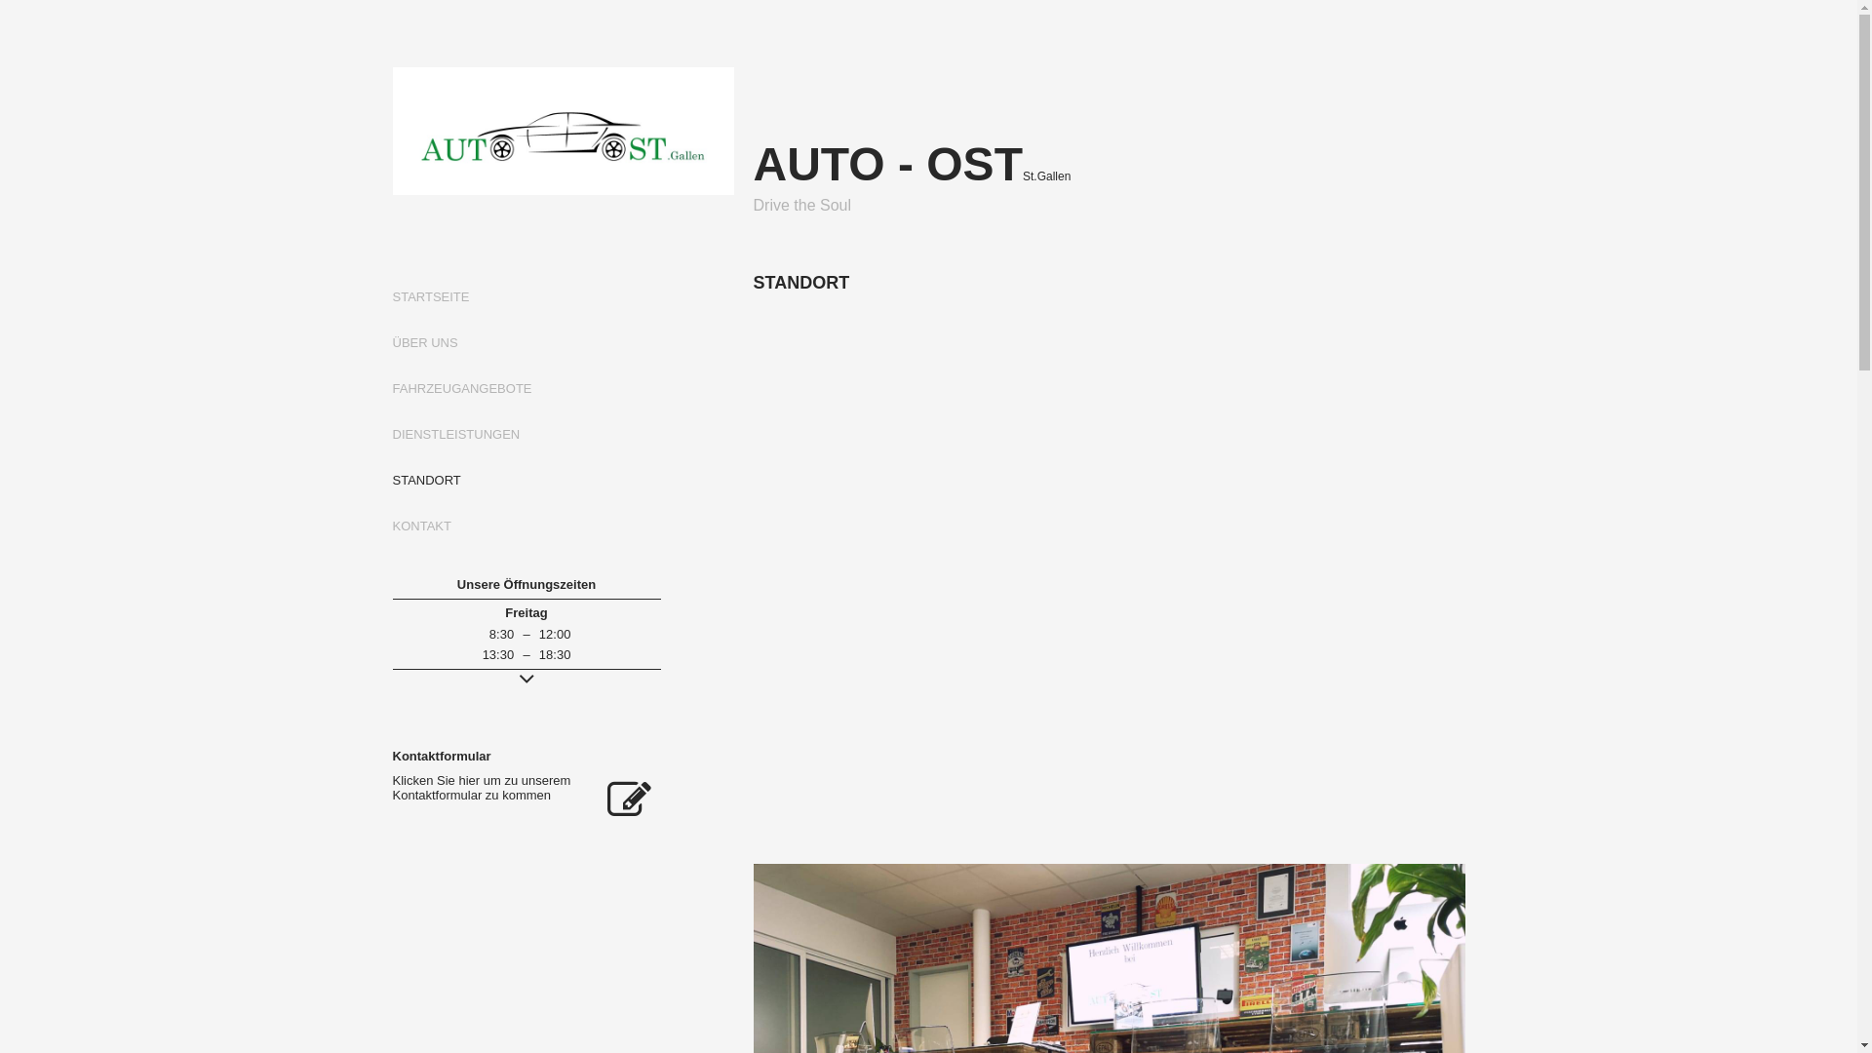  Describe the element at coordinates (421, 526) in the screenshot. I see `KONTAKT` at that location.